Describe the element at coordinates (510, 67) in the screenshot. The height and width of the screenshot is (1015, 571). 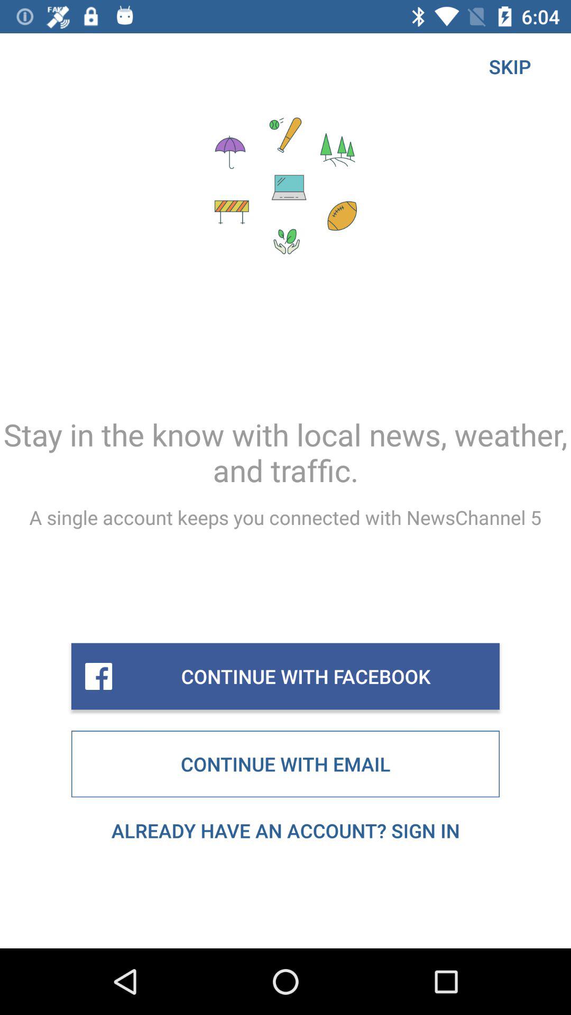
I see `turn off the icon at the top right corner` at that location.